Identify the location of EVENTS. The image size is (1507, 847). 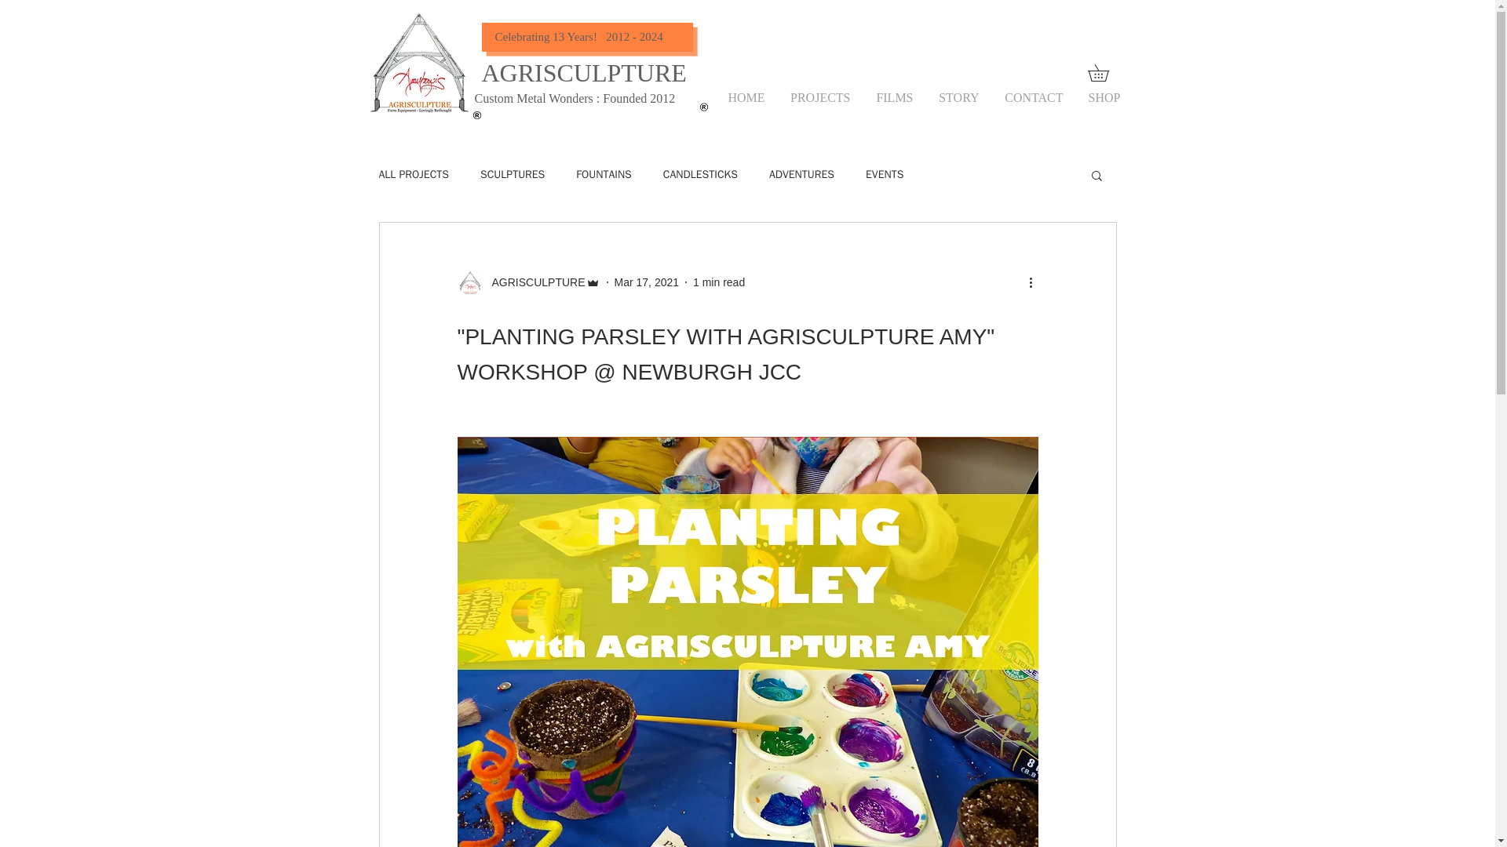
(884, 174).